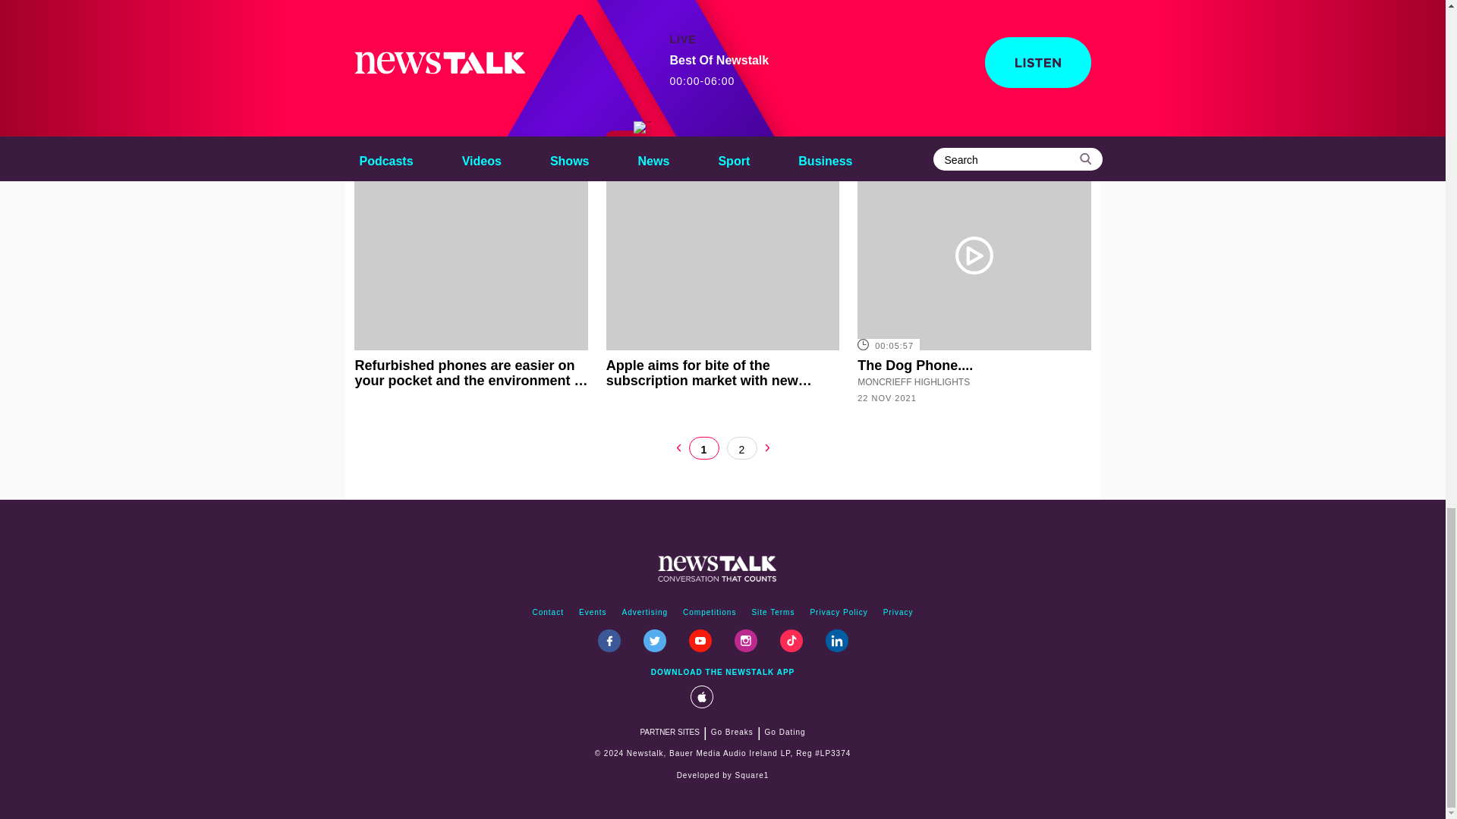  What do you see at coordinates (645, 613) in the screenshot?
I see `advertising` at bounding box center [645, 613].